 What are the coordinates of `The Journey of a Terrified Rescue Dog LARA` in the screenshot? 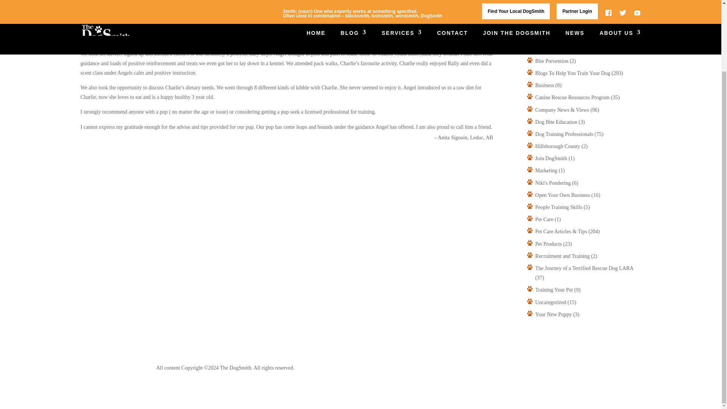 It's located at (584, 268).